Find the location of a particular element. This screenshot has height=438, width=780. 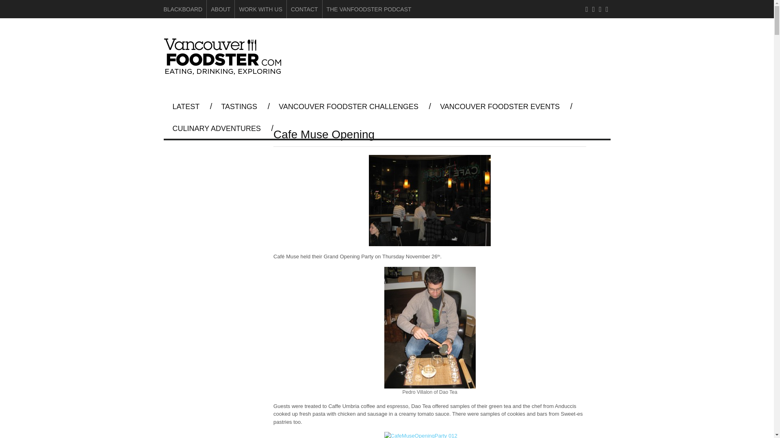

VANCOUVER FOODSTER EVENTS is located at coordinates (500, 106).